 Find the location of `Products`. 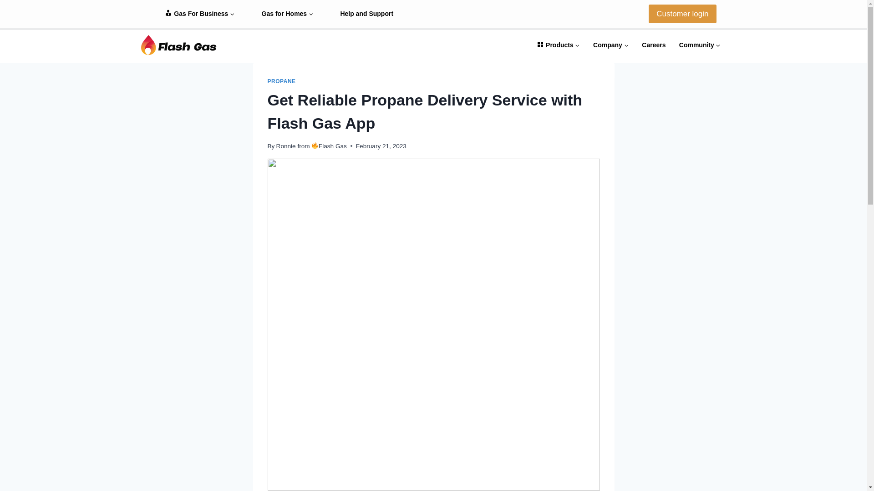

Products is located at coordinates (558, 45).